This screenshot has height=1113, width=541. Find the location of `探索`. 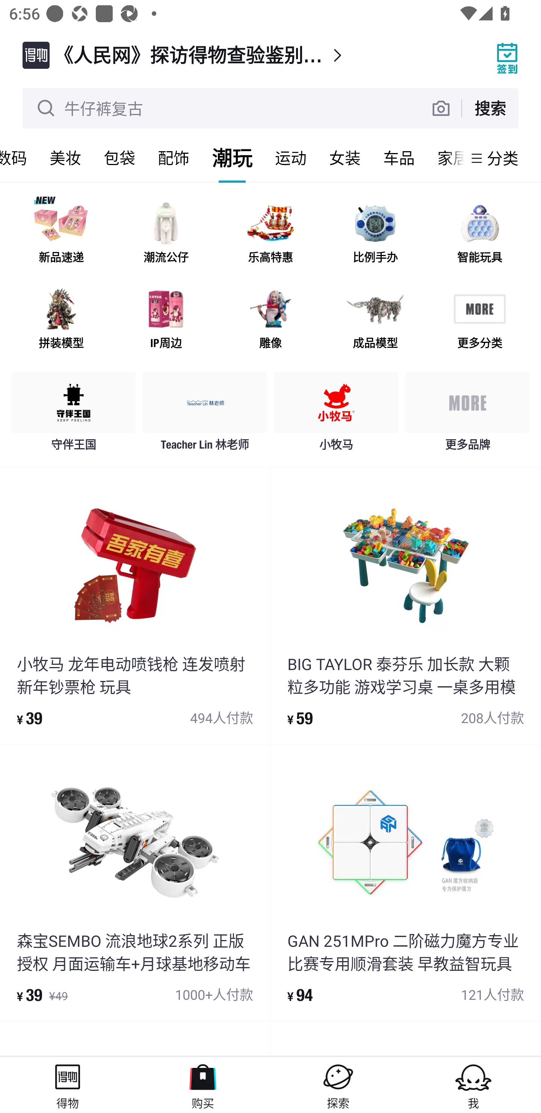

探索 is located at coordinates (338, 1084).